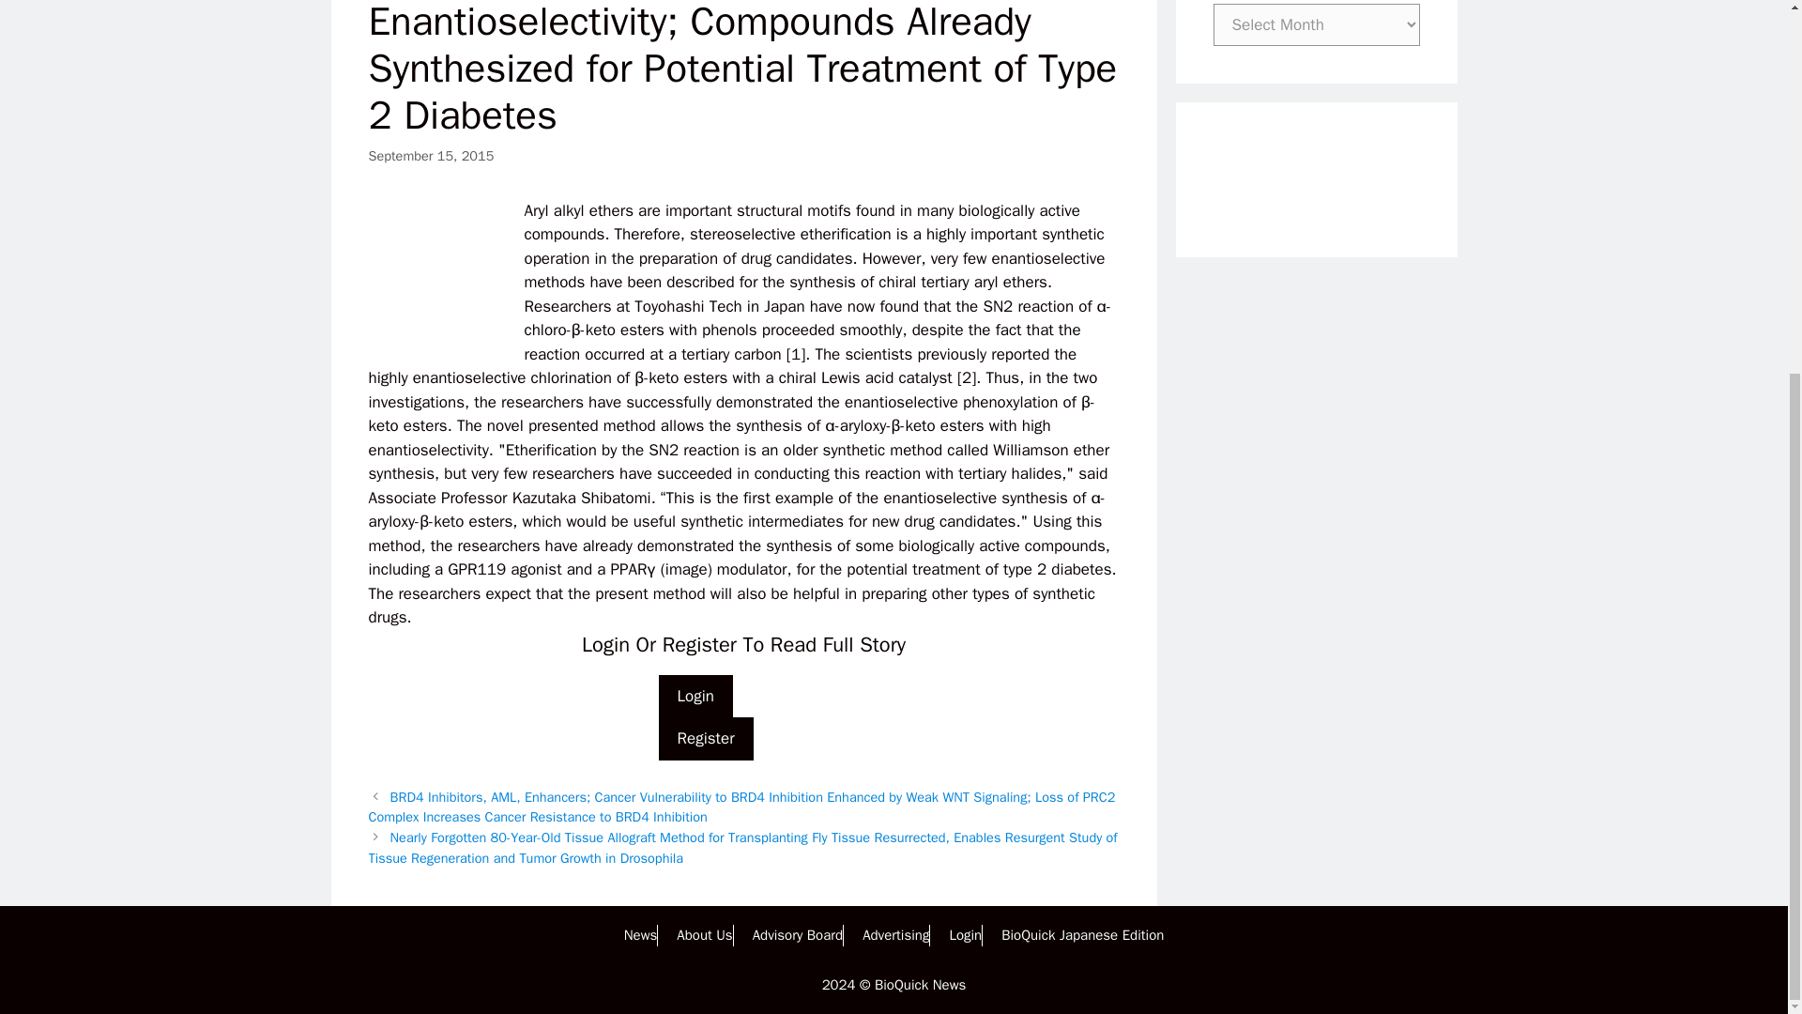 Image resolution: width=1802 pixels, height=1014 pixels. Describe the element at coordinates (1083, 935) in the screenshot. I see `BioQuick Japanese Edition` at that location.